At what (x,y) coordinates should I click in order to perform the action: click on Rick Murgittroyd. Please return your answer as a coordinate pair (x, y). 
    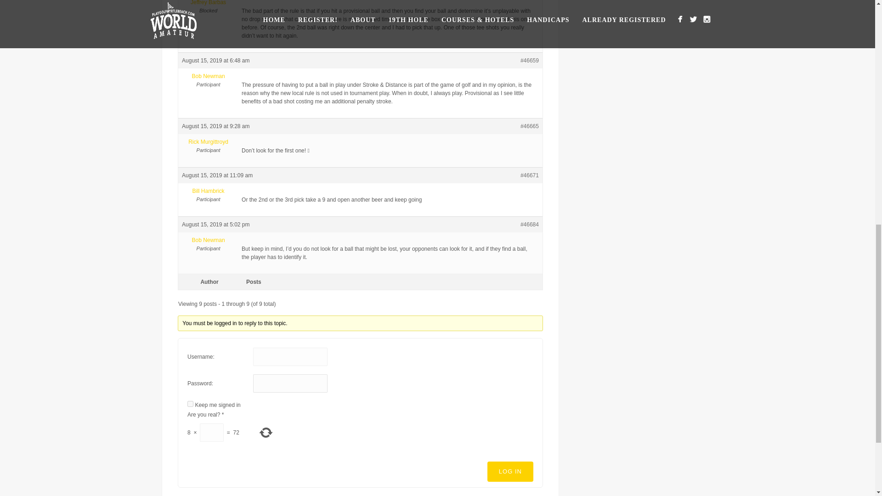
    Looking at the image, I should click on (208, 141).